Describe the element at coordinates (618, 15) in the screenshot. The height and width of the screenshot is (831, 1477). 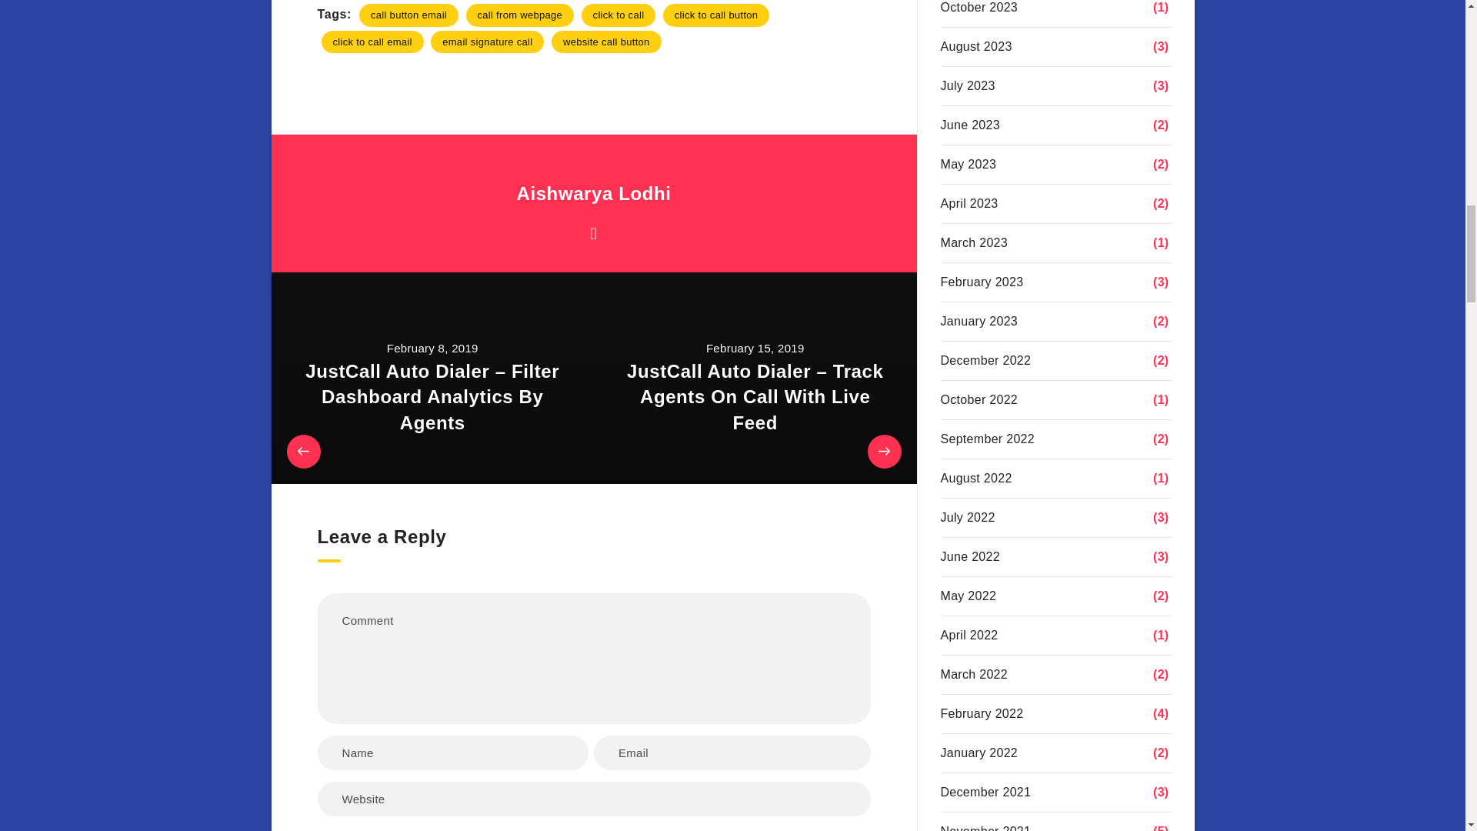
I see `click to call` at that location.